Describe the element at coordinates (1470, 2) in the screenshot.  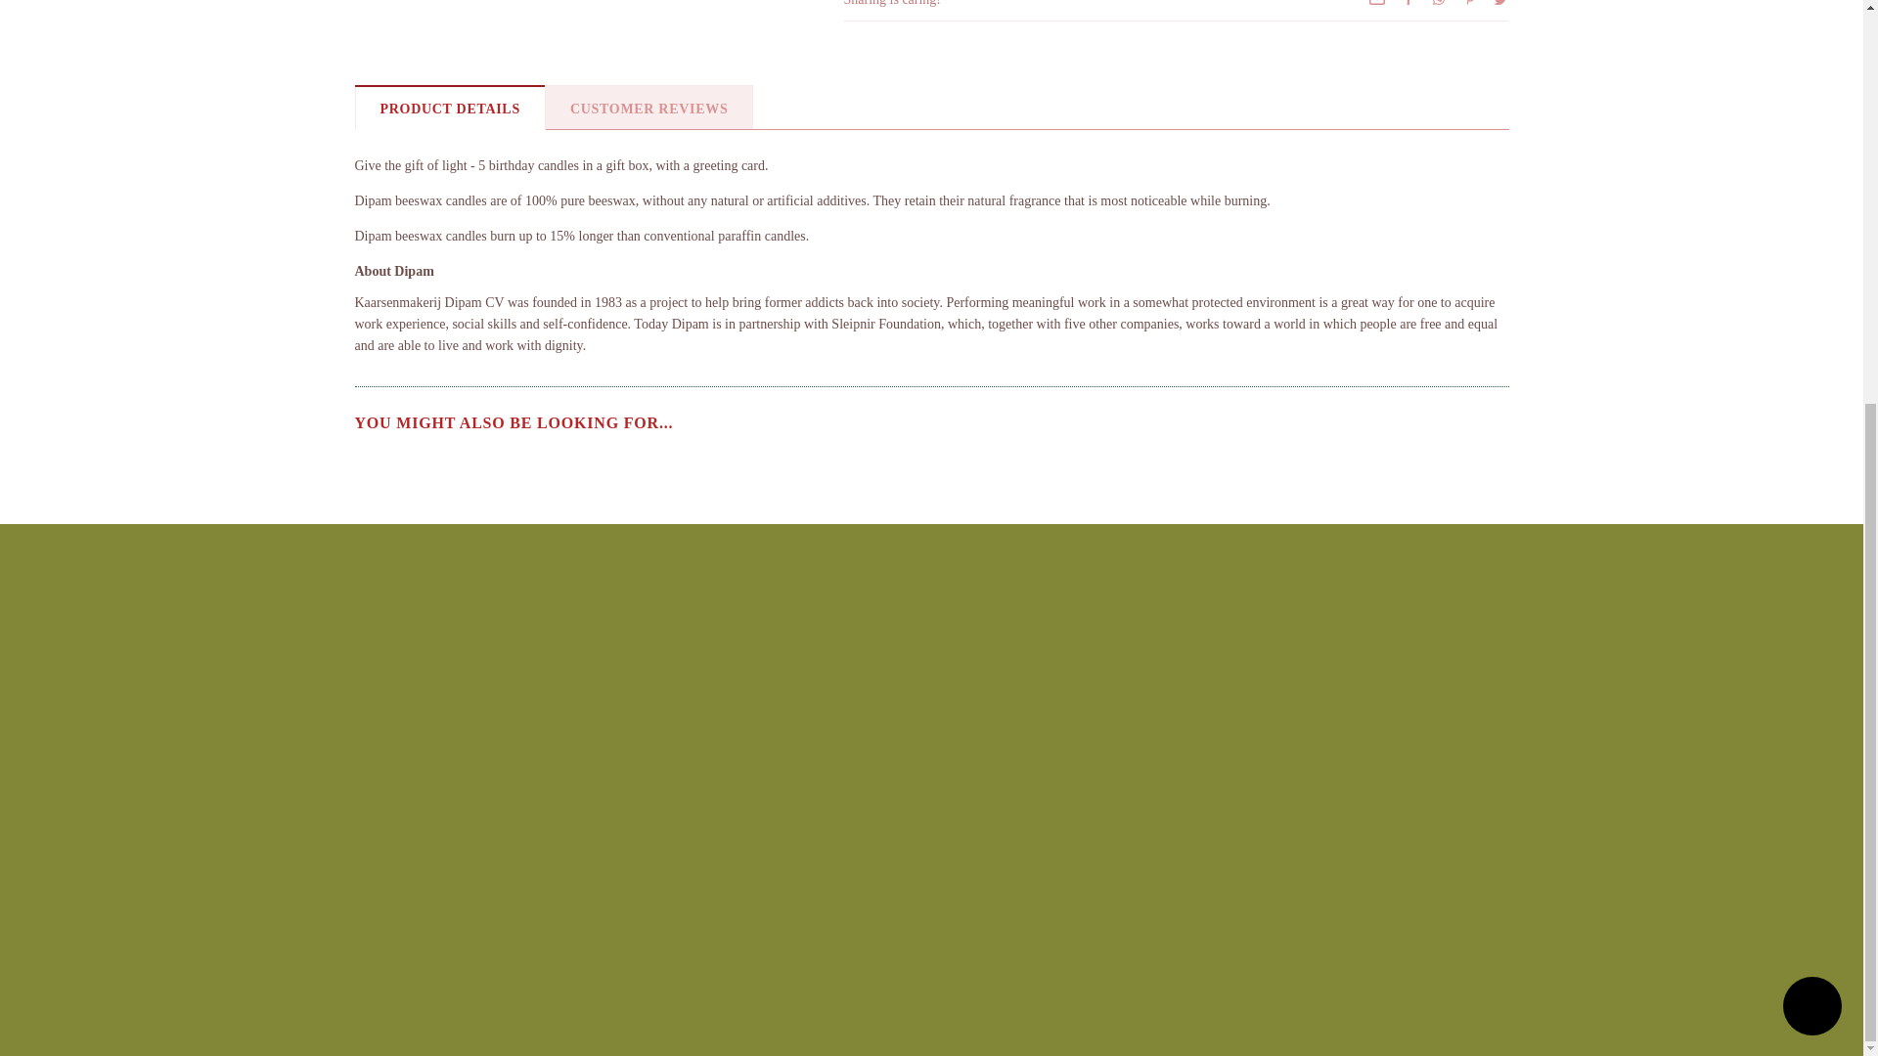
I see `Pinterest` at that location.